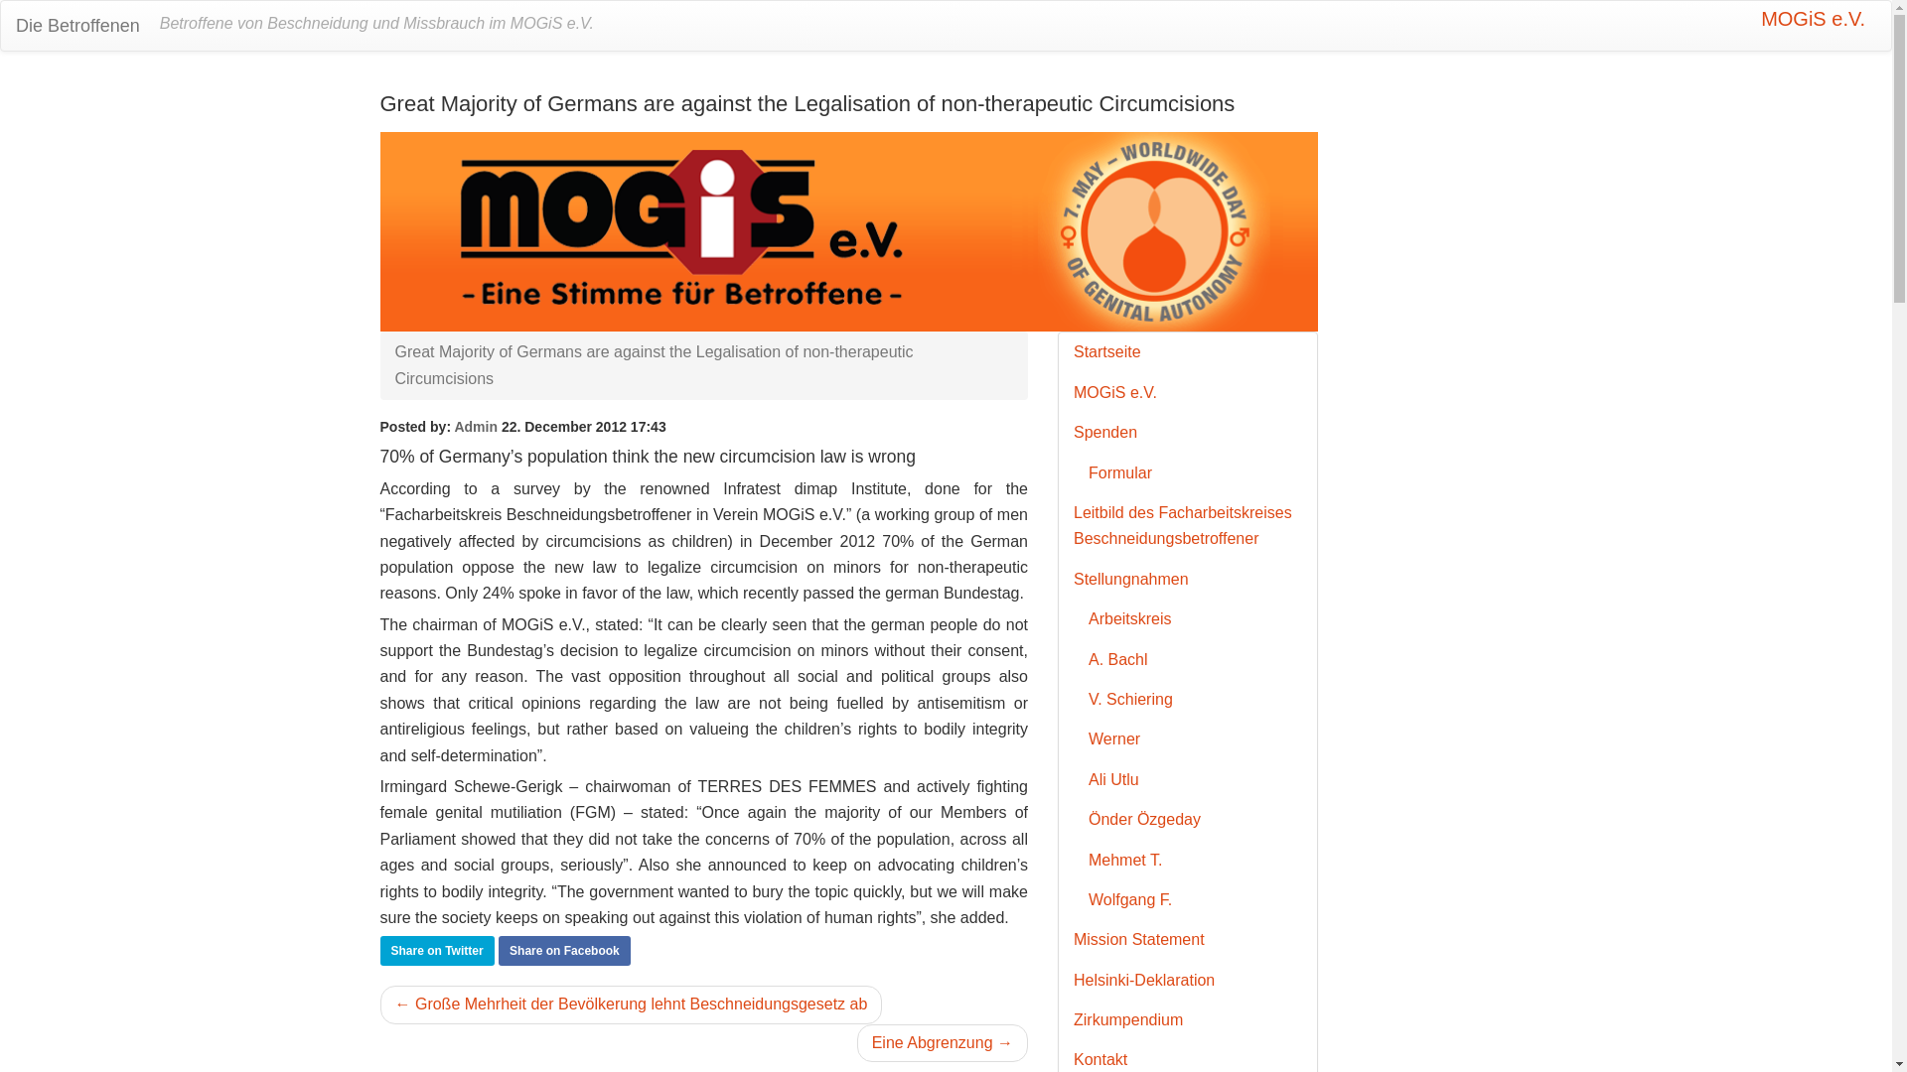  Describe the element at coordinates (437, 951) in the screenshot. I see `Share on Twitter` at that location.